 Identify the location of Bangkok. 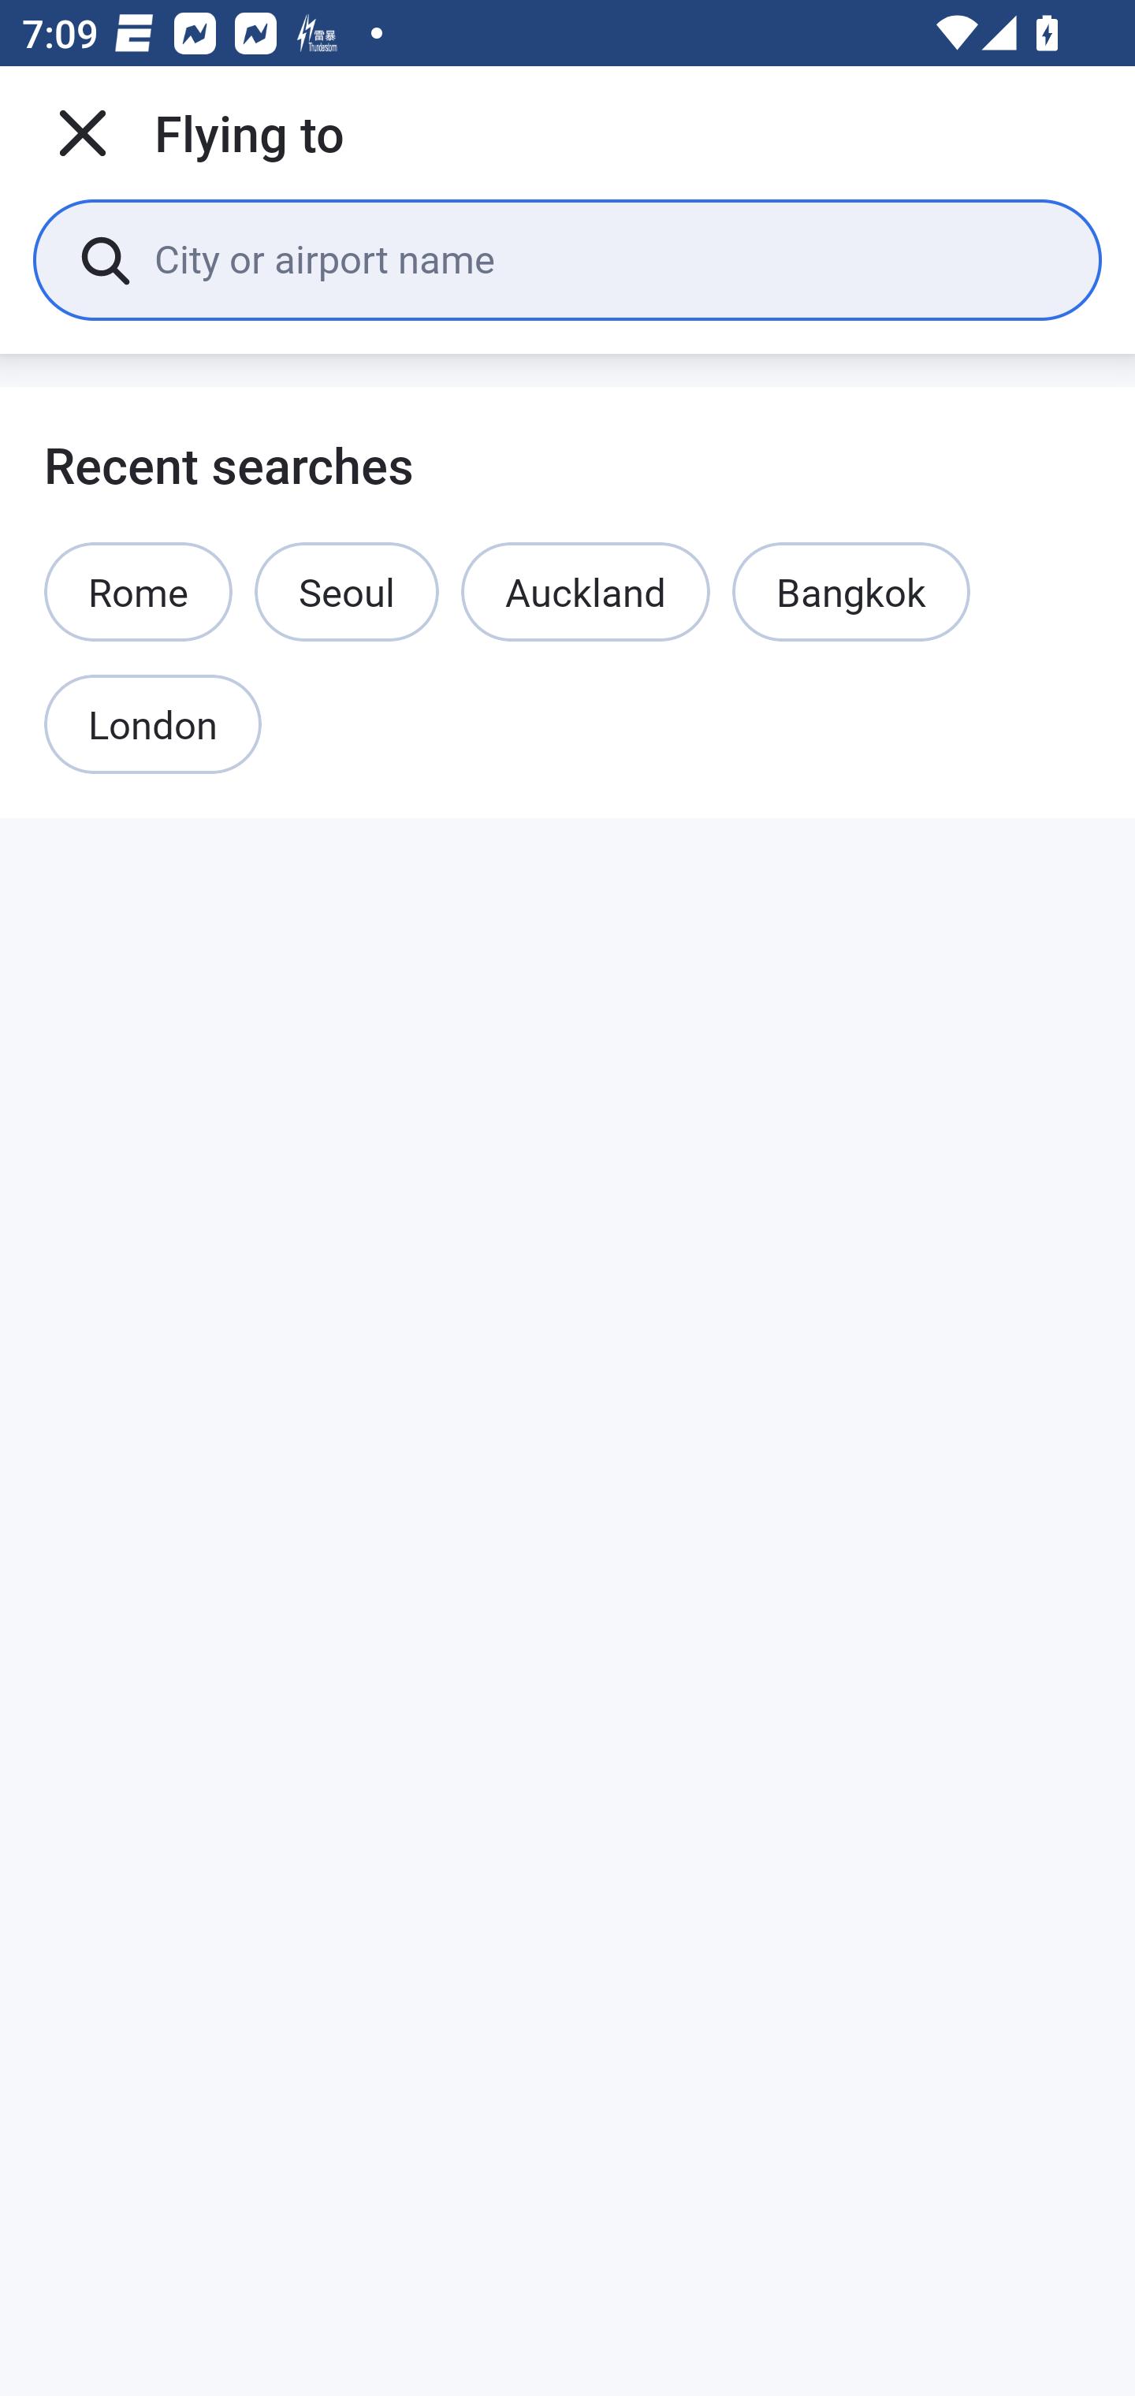
(851, 591).